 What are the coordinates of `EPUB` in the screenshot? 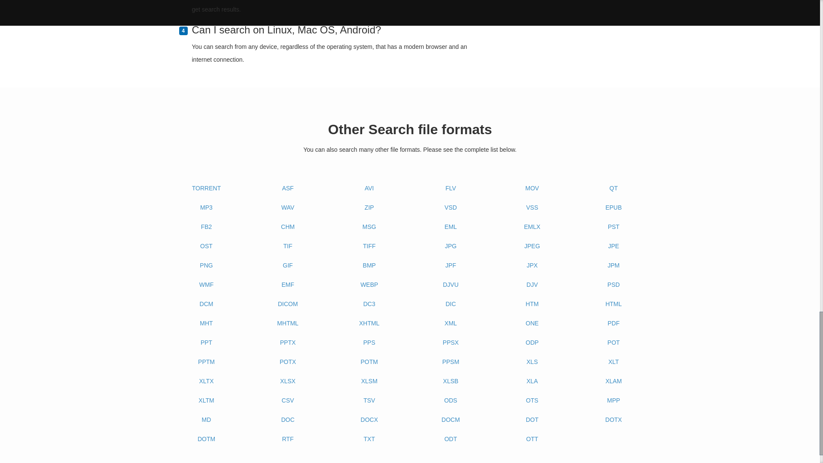 It's located at (614, 207).